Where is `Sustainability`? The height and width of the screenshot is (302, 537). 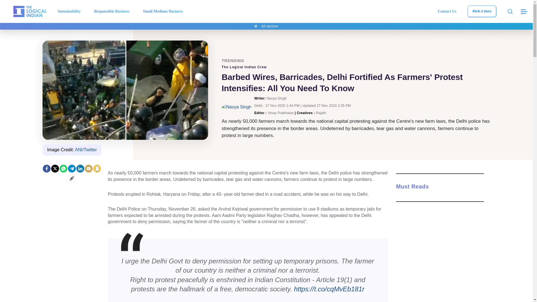
Sustainability is located at coordinates (69, 11).